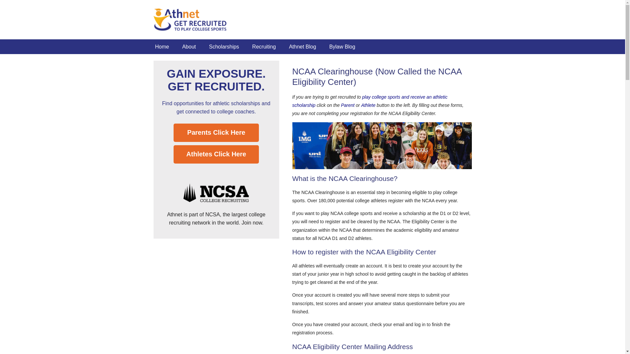 Image resolution: width=630 pixels, height=354 pixels. Describe the element at coordinates (216, 132) in the screenshot. I see `Parents Click Here` at that location.